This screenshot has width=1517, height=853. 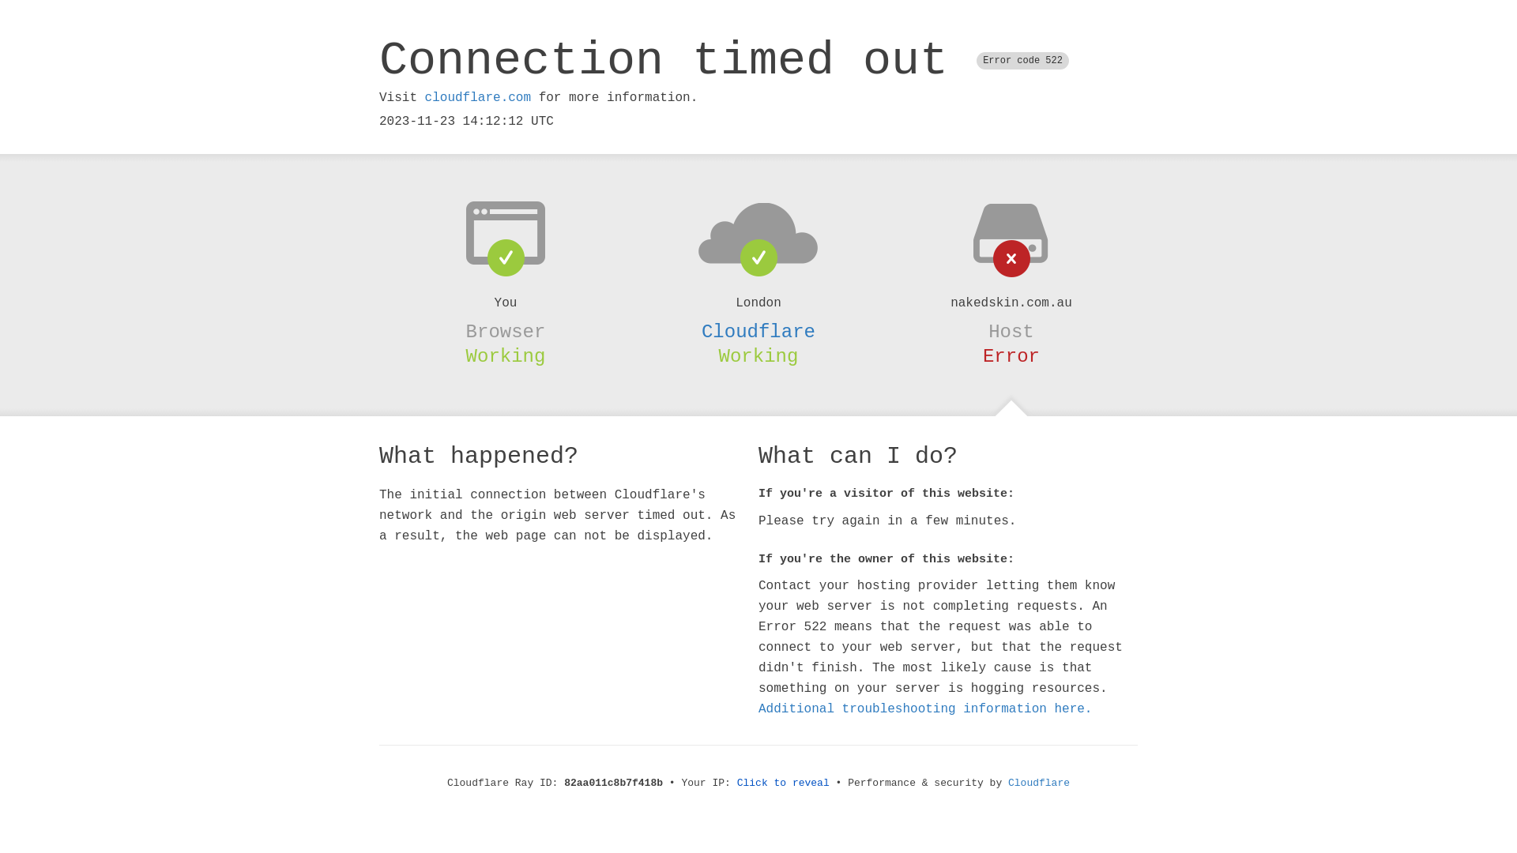 What do you see at coordinates (1039, 783) in the screenshot?
I see `Cloudflare` at bounding box center [1039, 783].